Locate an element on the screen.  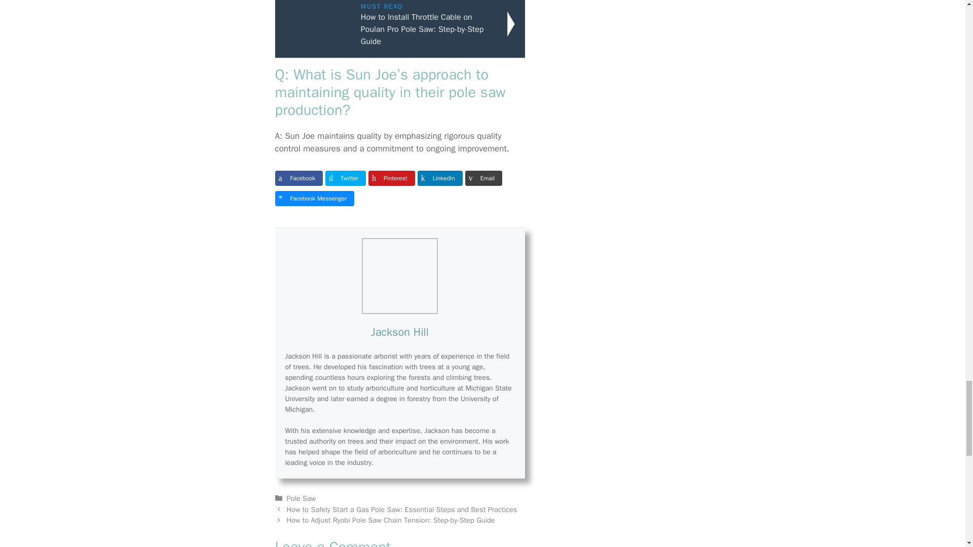
Share on LinkedIn is located at coordinates (440, 178).